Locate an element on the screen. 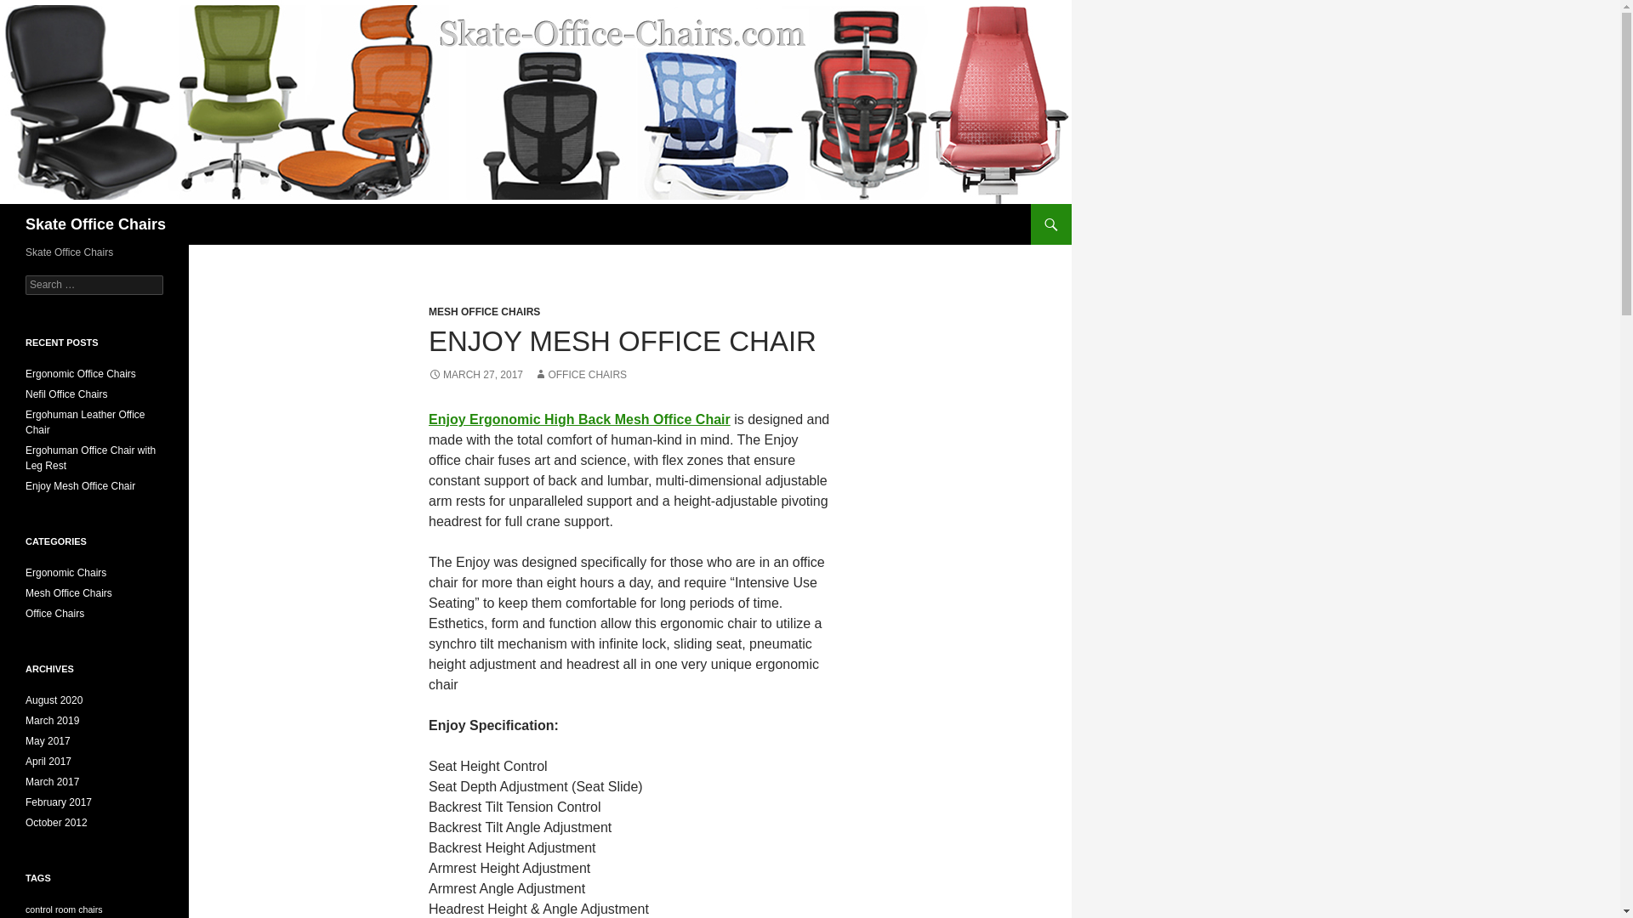  Office Chairs is located at coordinates (54, 614).